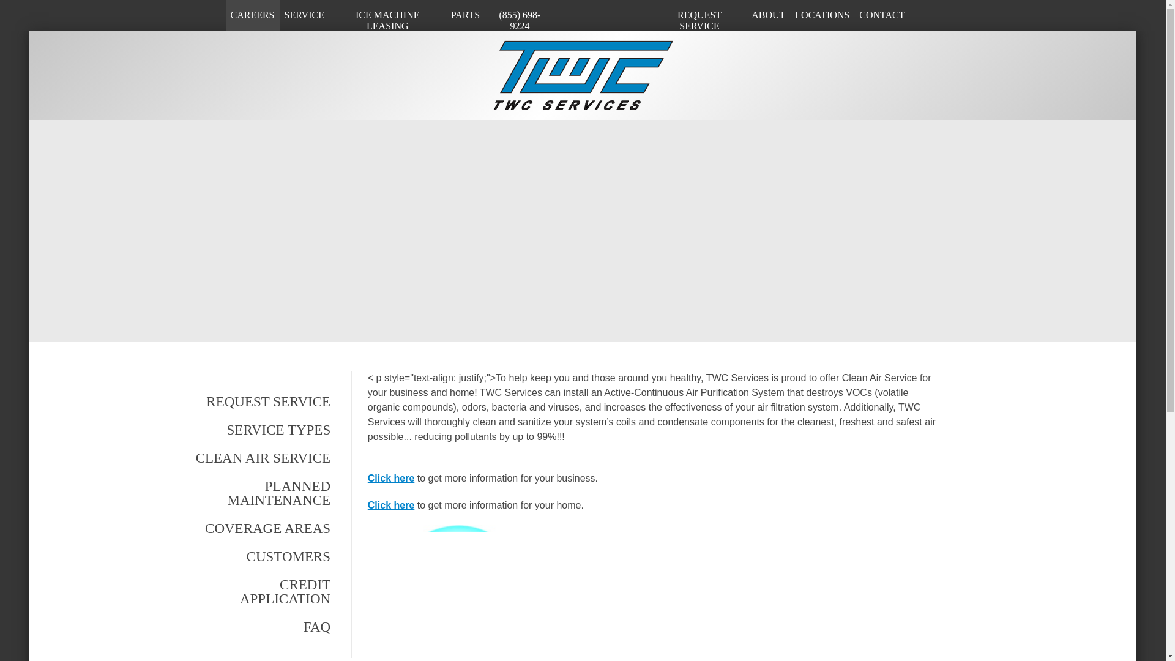 This screenshot has width=1175, height=661. What do you see at coordinates (261, 458) in the screenshot?
I see `CLEAN AIR SERVICE` at bounding box center [261, 458].